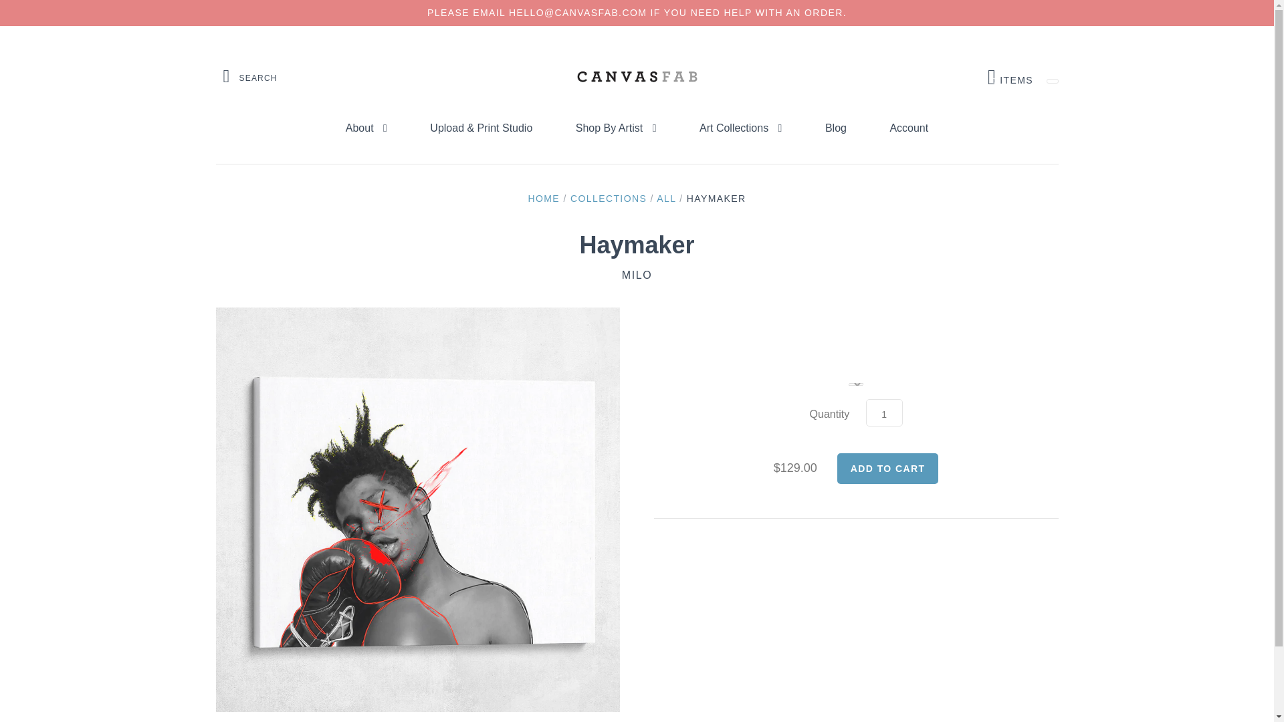 This screenshot has height=722, width=1284. I want to click on Add to cart, so click(887, 468).